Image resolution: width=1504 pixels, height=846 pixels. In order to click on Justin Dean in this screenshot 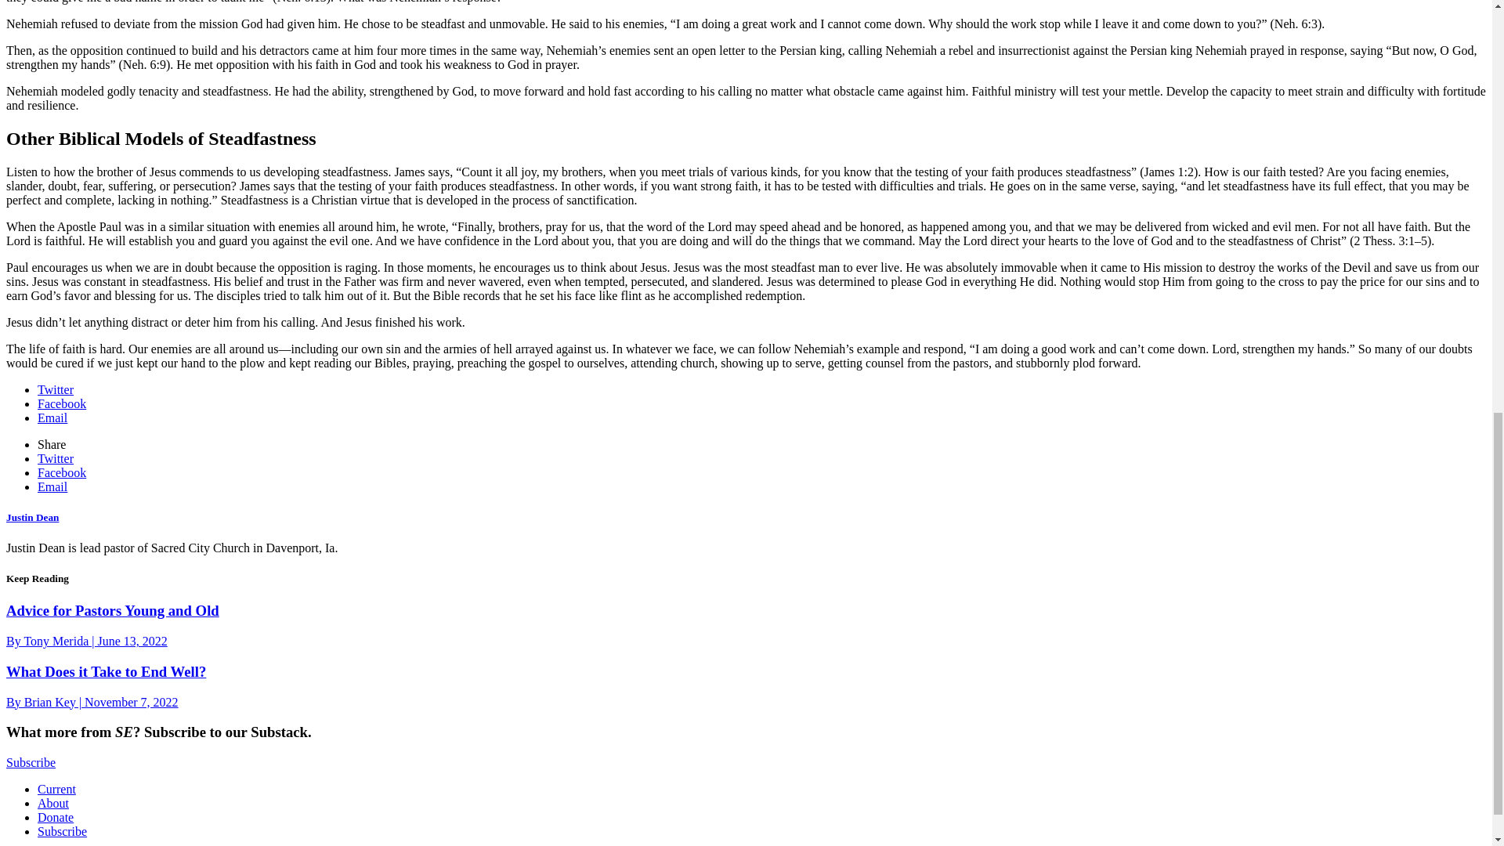, I will do `click(31, 517)`.